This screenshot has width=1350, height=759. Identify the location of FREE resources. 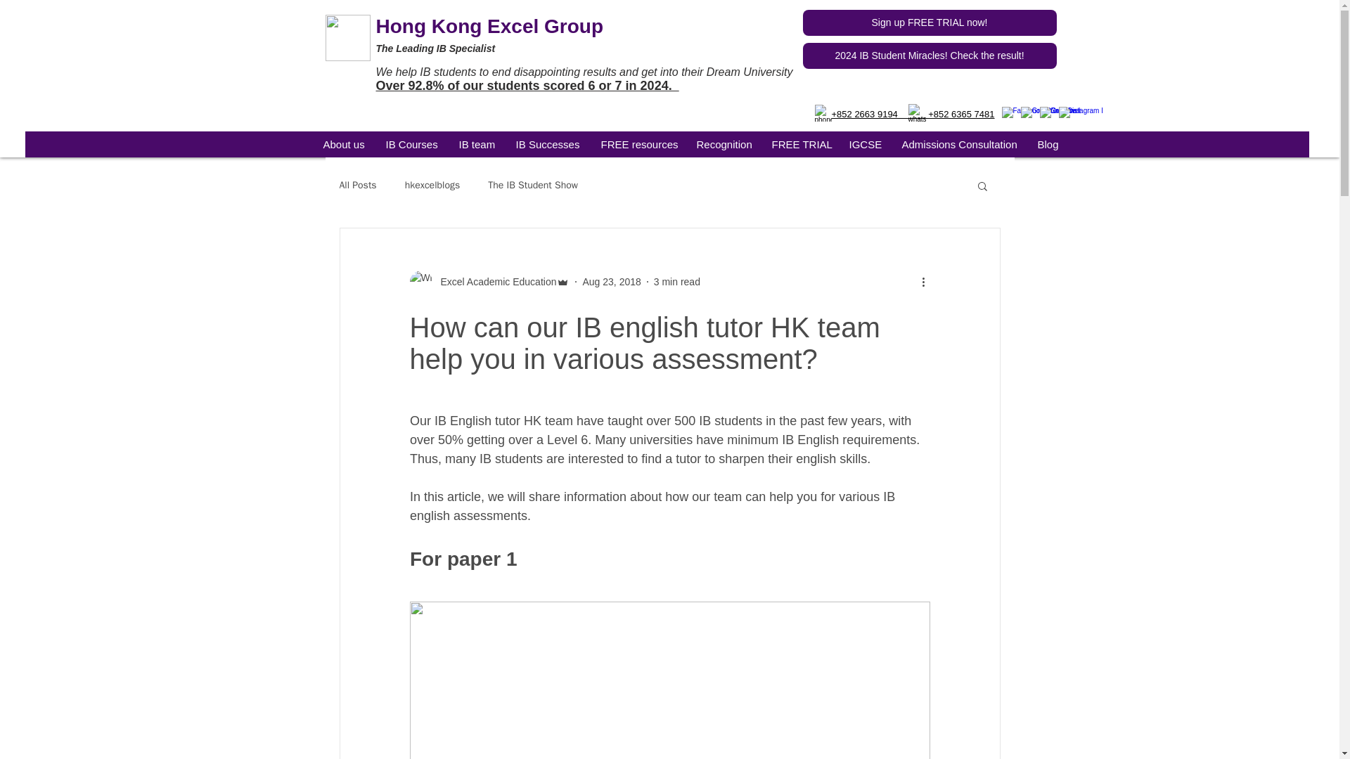
(638, 143).